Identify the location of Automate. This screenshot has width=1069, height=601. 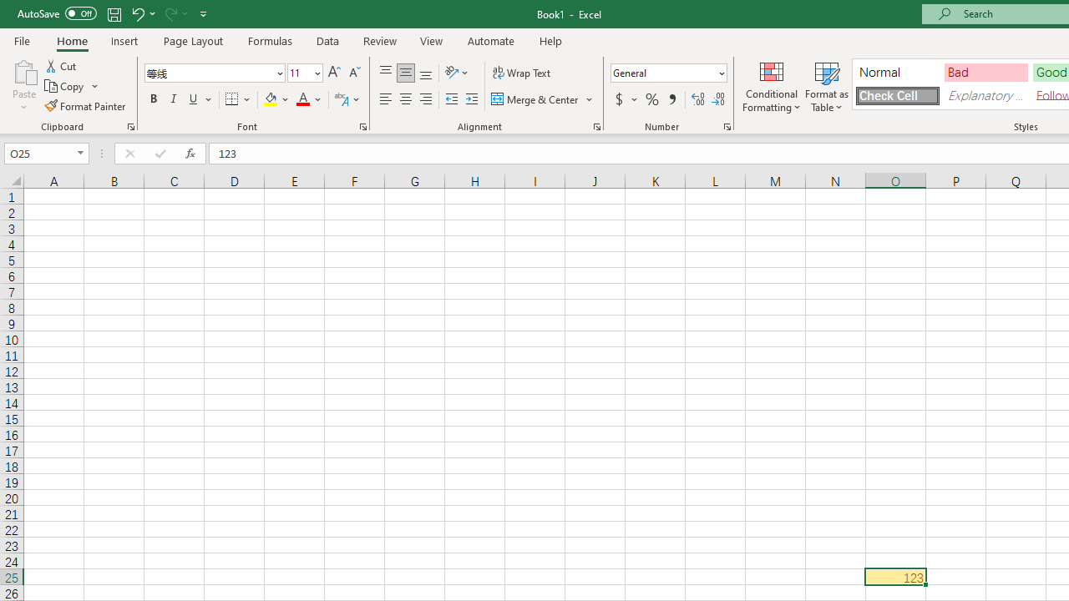
(491, 40).